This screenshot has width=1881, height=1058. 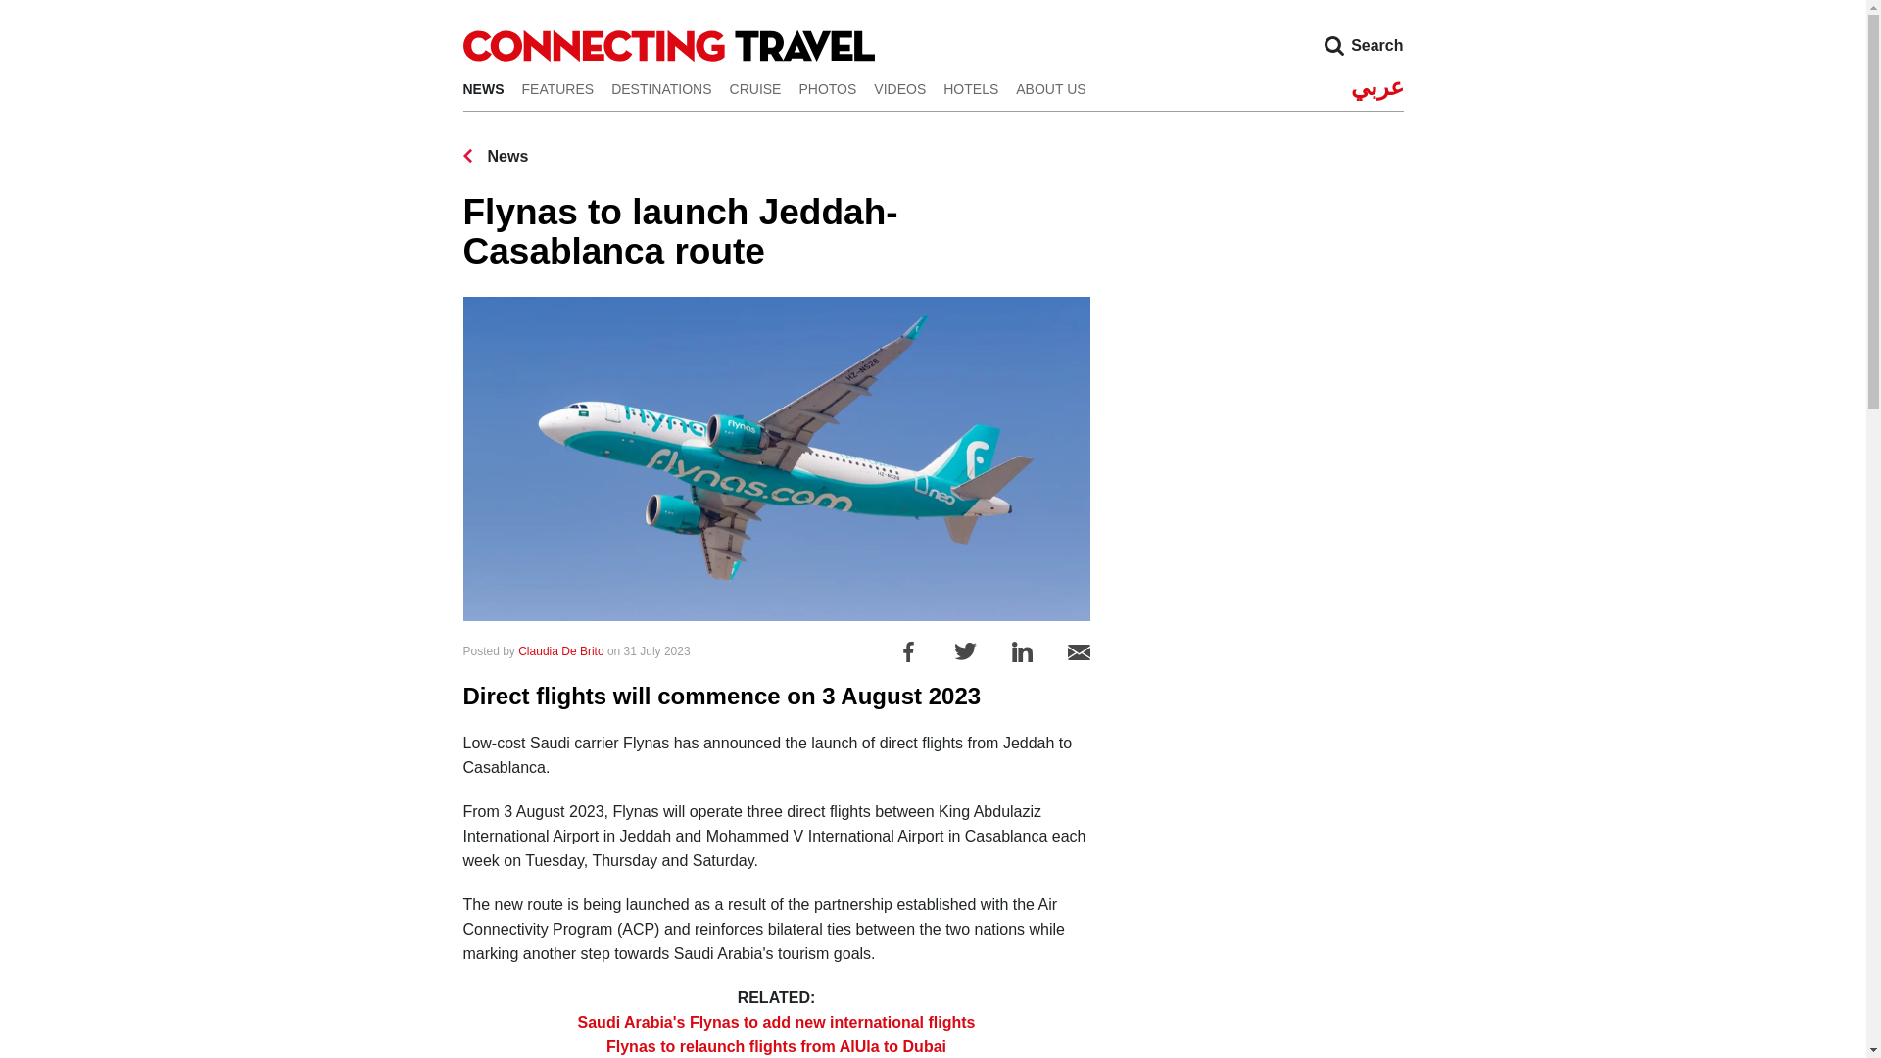 What do you see at coordinates (971, 88) in the screenshot?
I see `Hotels` at bounding box center [971, 88].